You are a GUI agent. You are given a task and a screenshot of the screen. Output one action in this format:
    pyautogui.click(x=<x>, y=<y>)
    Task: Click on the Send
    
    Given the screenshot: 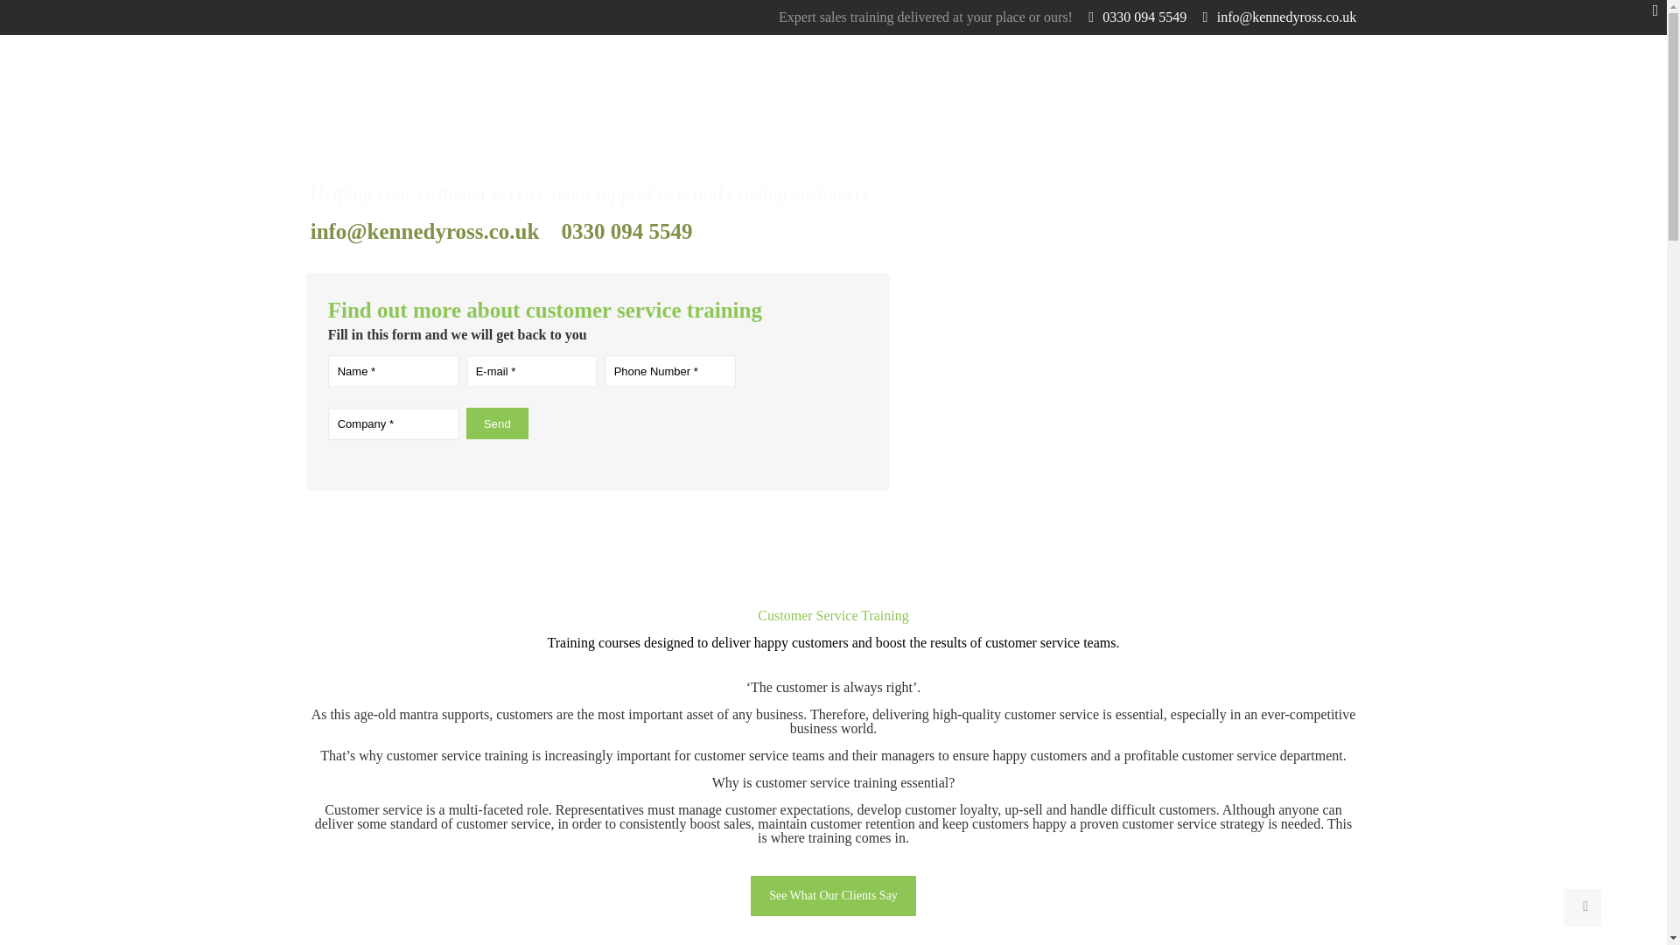 What is the action you would take?
    pyautogui.click(x=497, y=423)
    